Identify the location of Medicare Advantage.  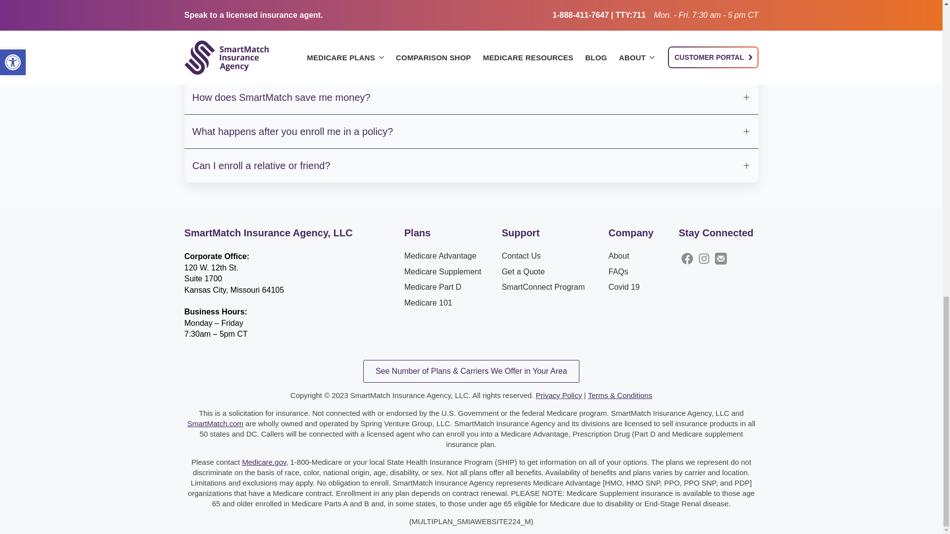
(440, 256).